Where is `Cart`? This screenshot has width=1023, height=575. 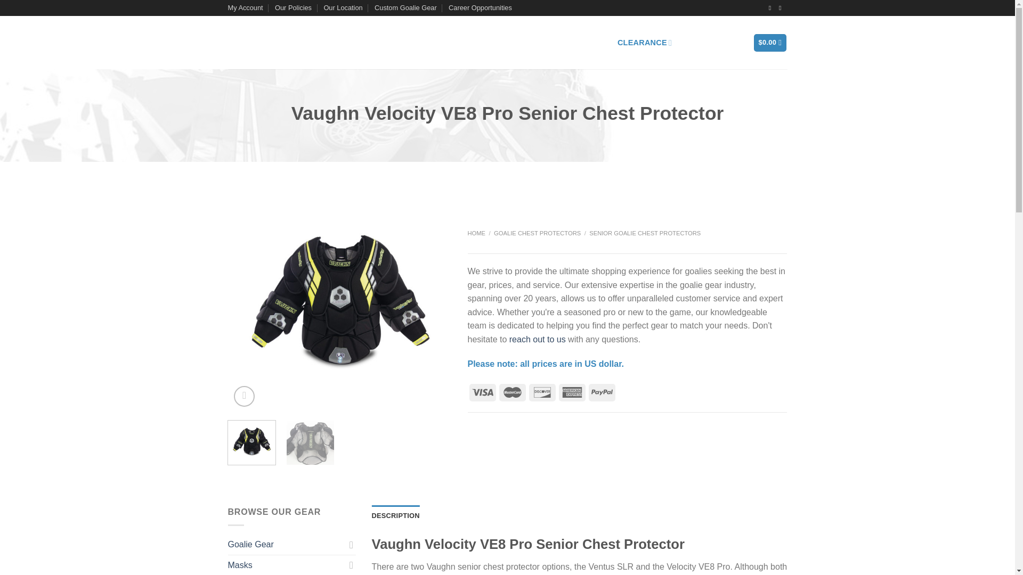 Cart is located at coordinates (770, 43).